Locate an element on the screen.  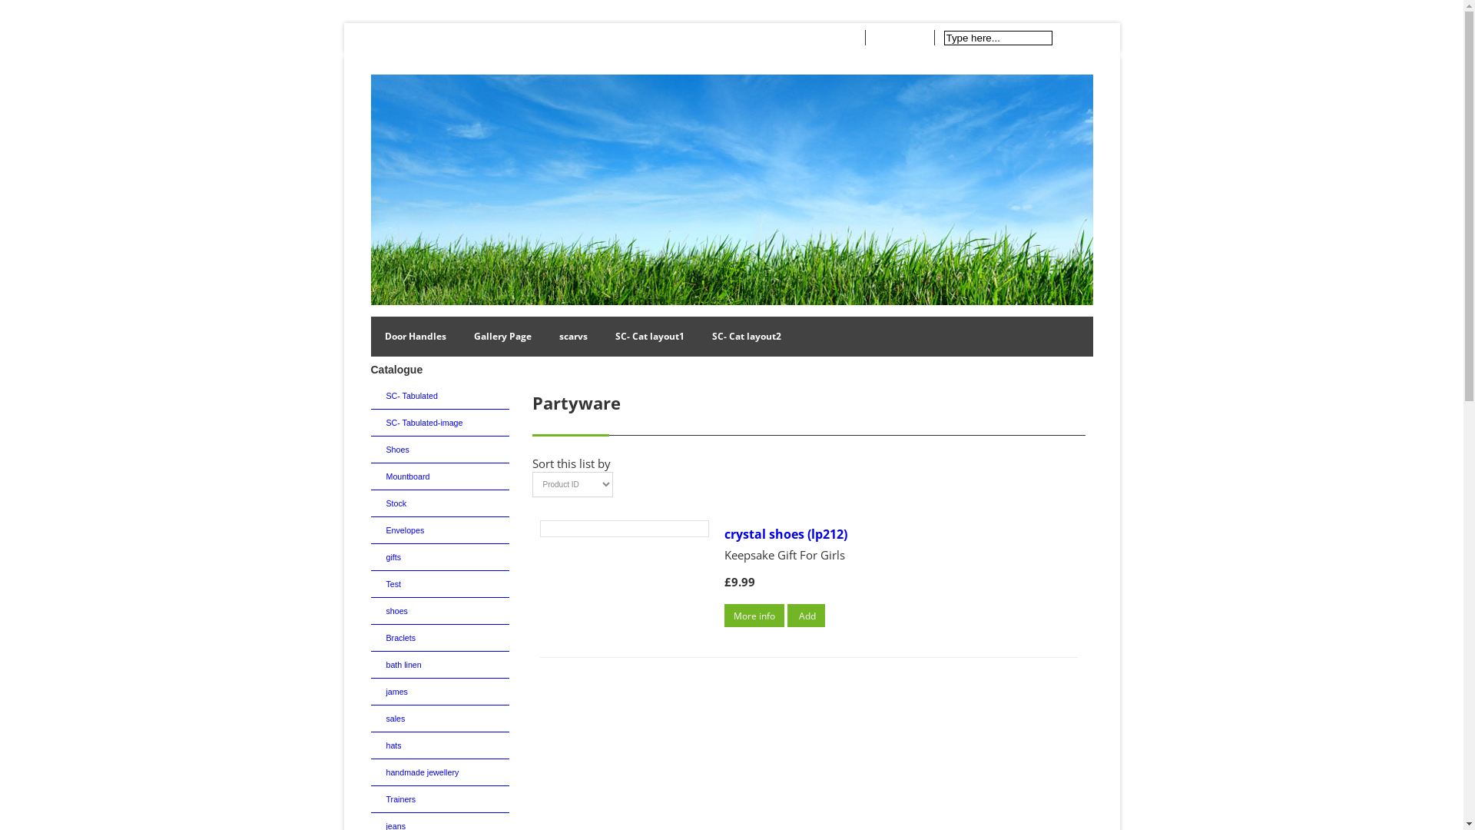
sales is located at coordinates (439, 719).